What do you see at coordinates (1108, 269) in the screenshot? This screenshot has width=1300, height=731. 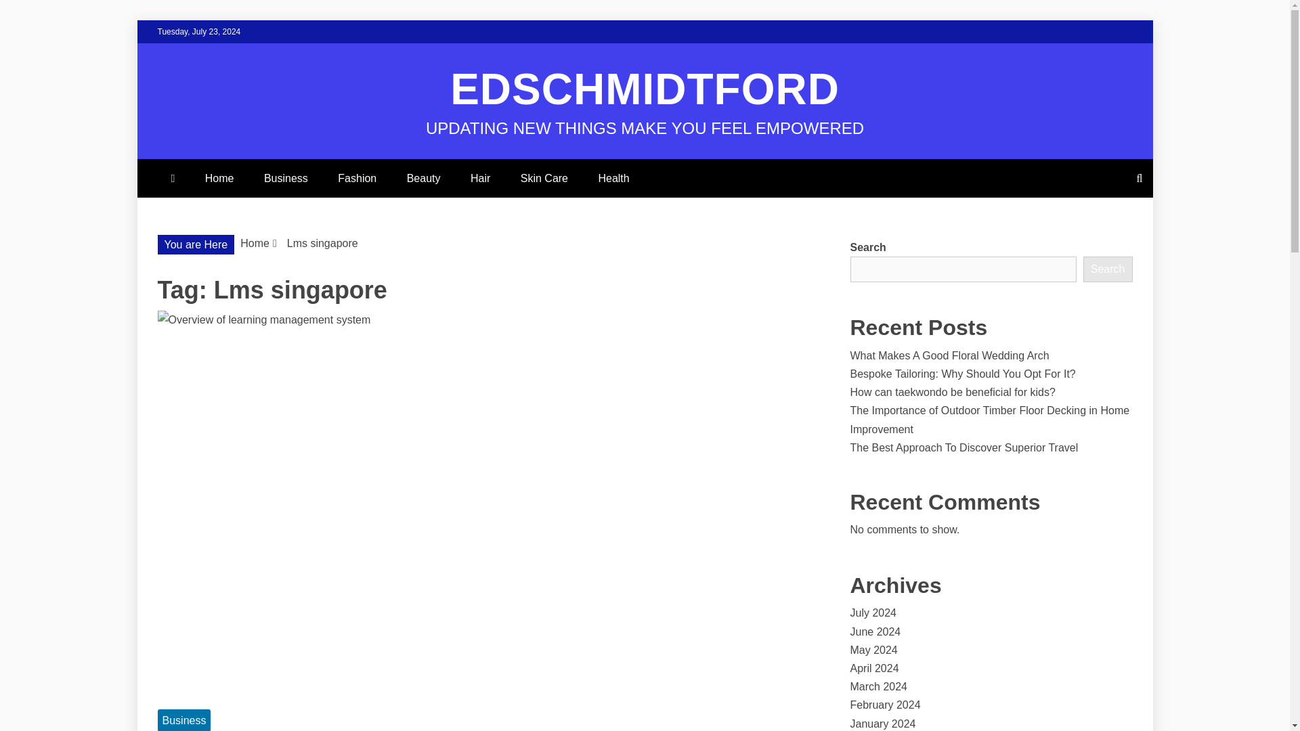 I see `Search` at bounding box center [1108, 269].